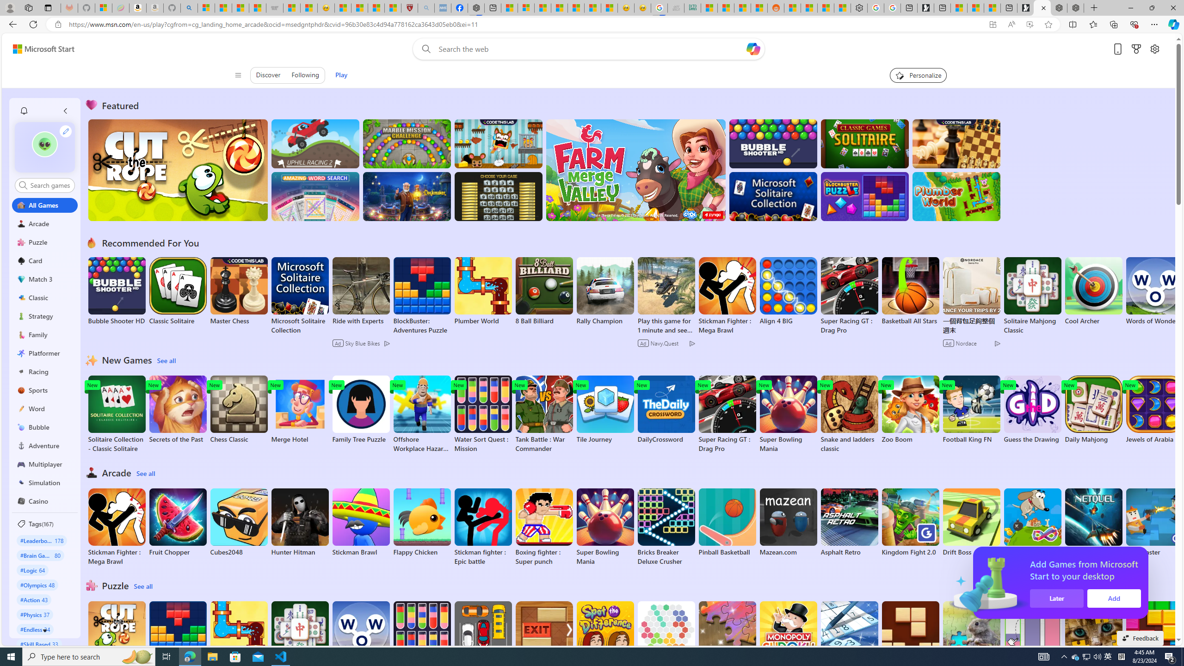  What do you see at coordinates (576, 8) in the screenshot?
I see `Fitness - MSN` at bounding box center [576, 8].